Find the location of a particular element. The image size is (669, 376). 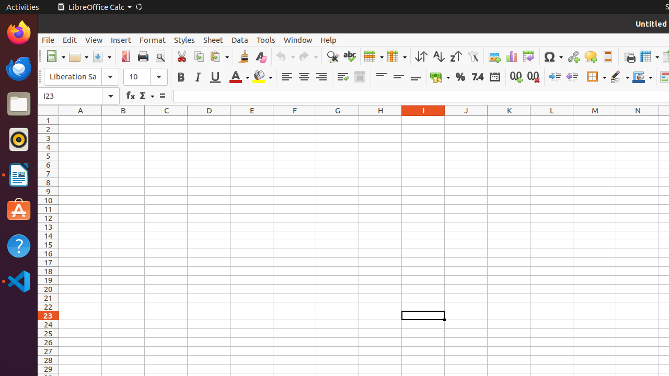

Font Name is located at coordinates (73, 77).